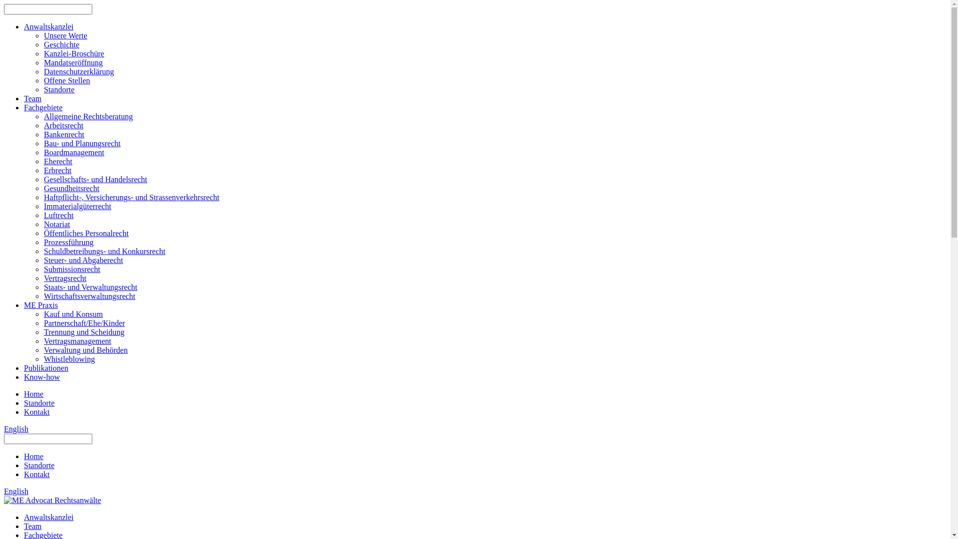 This screenshot has height=539, width=958. I want to click on Anwaltskanzlei, so click(49, 517).